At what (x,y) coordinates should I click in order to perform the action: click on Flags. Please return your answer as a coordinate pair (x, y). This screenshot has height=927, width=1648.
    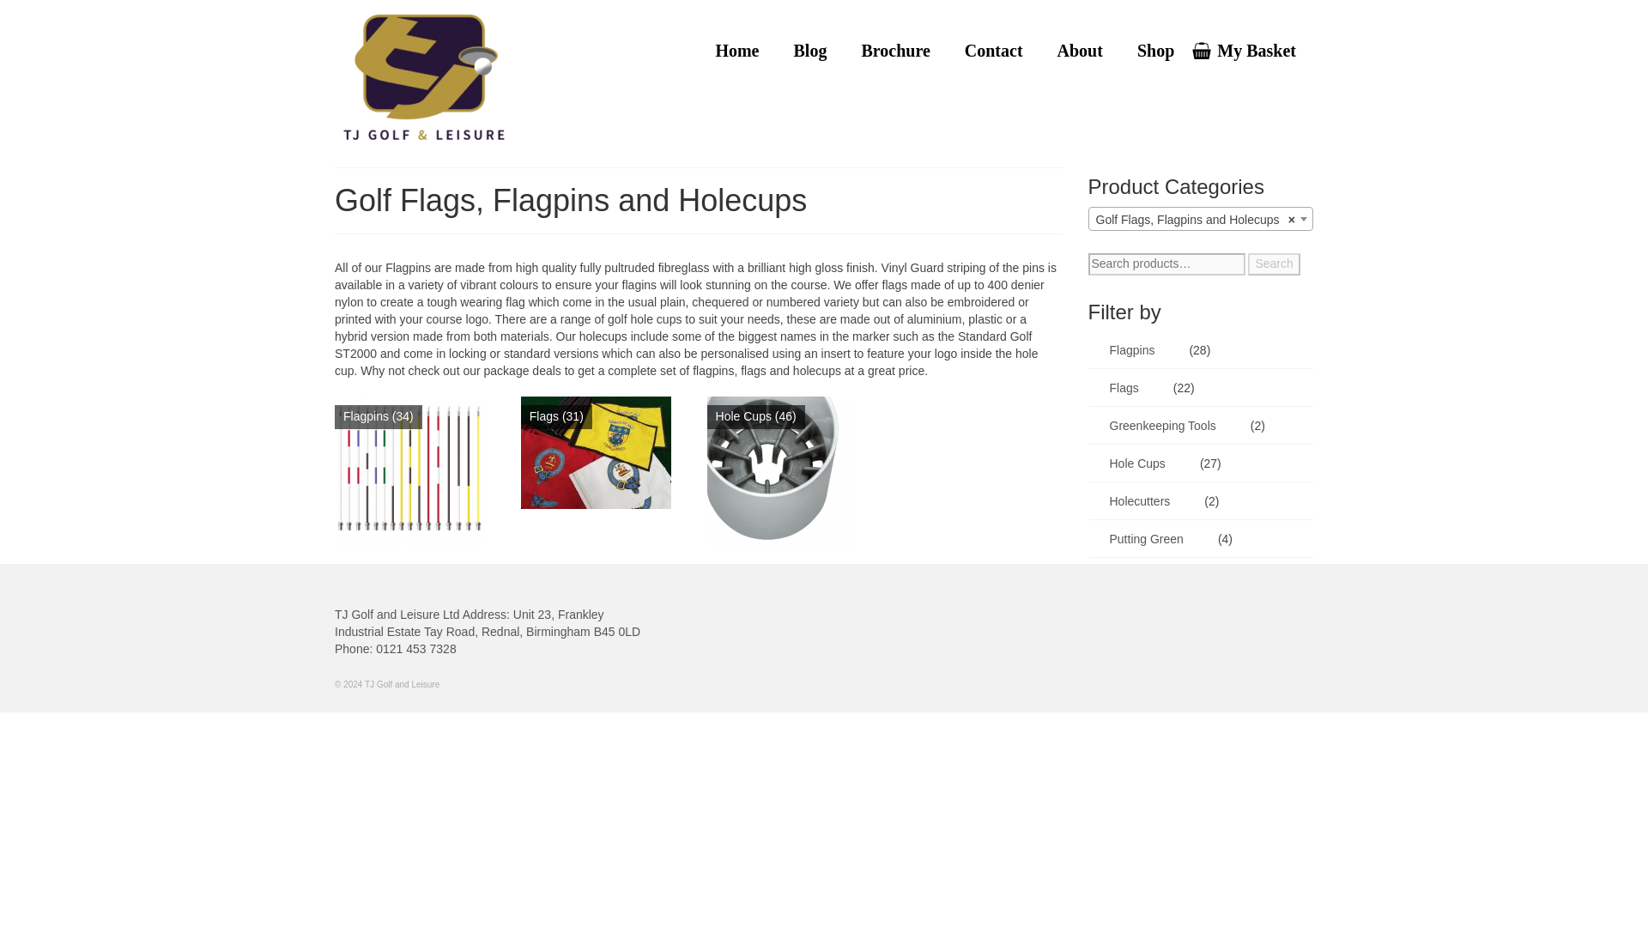
    Looking at the image, I should click on (1119, 388).